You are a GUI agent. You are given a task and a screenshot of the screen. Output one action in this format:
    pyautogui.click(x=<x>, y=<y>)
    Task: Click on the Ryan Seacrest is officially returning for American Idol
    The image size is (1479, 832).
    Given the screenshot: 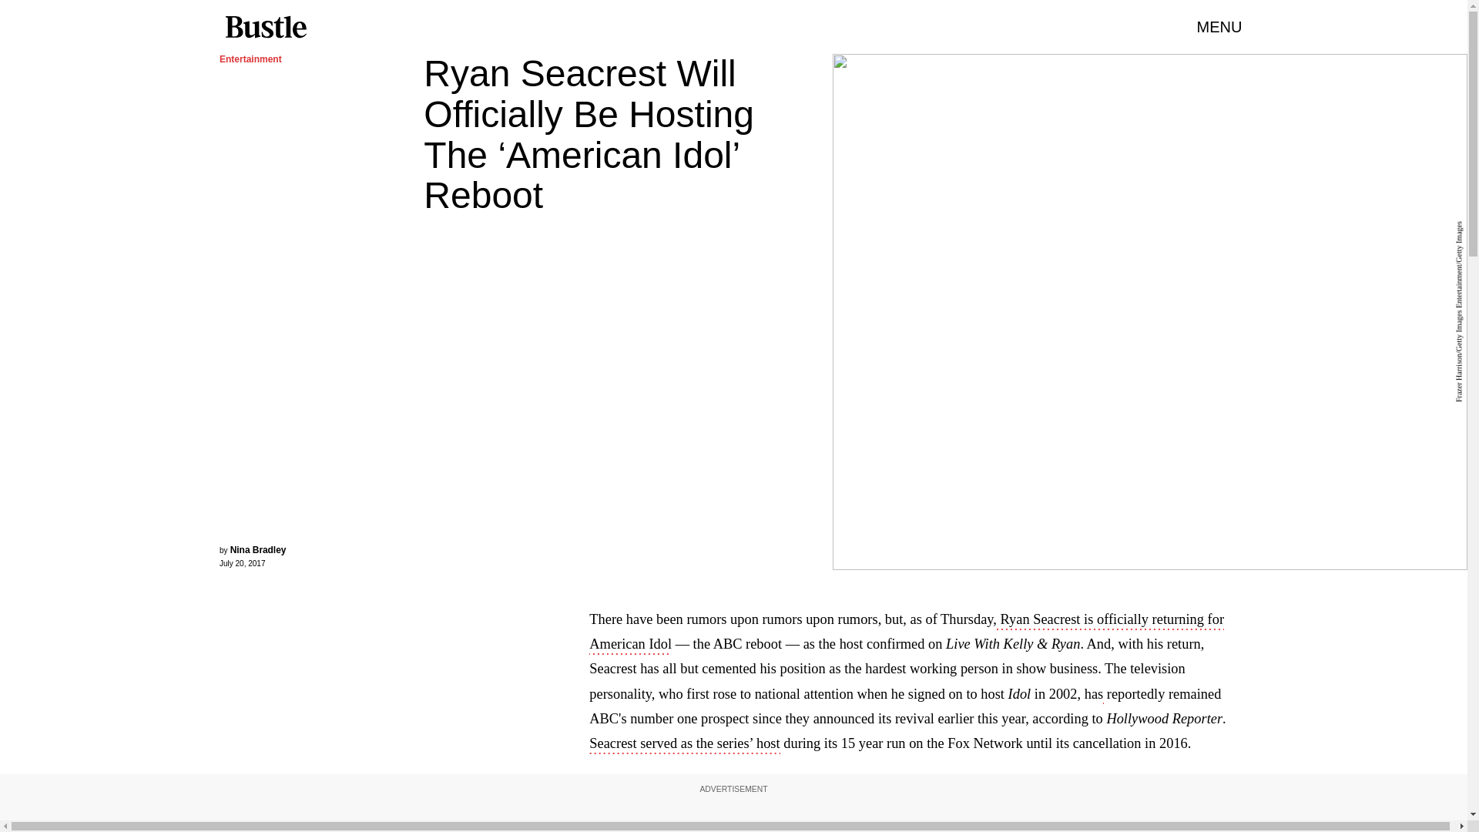 What is the action you would take?
    pyautogui.click(x=906, y=632)
    